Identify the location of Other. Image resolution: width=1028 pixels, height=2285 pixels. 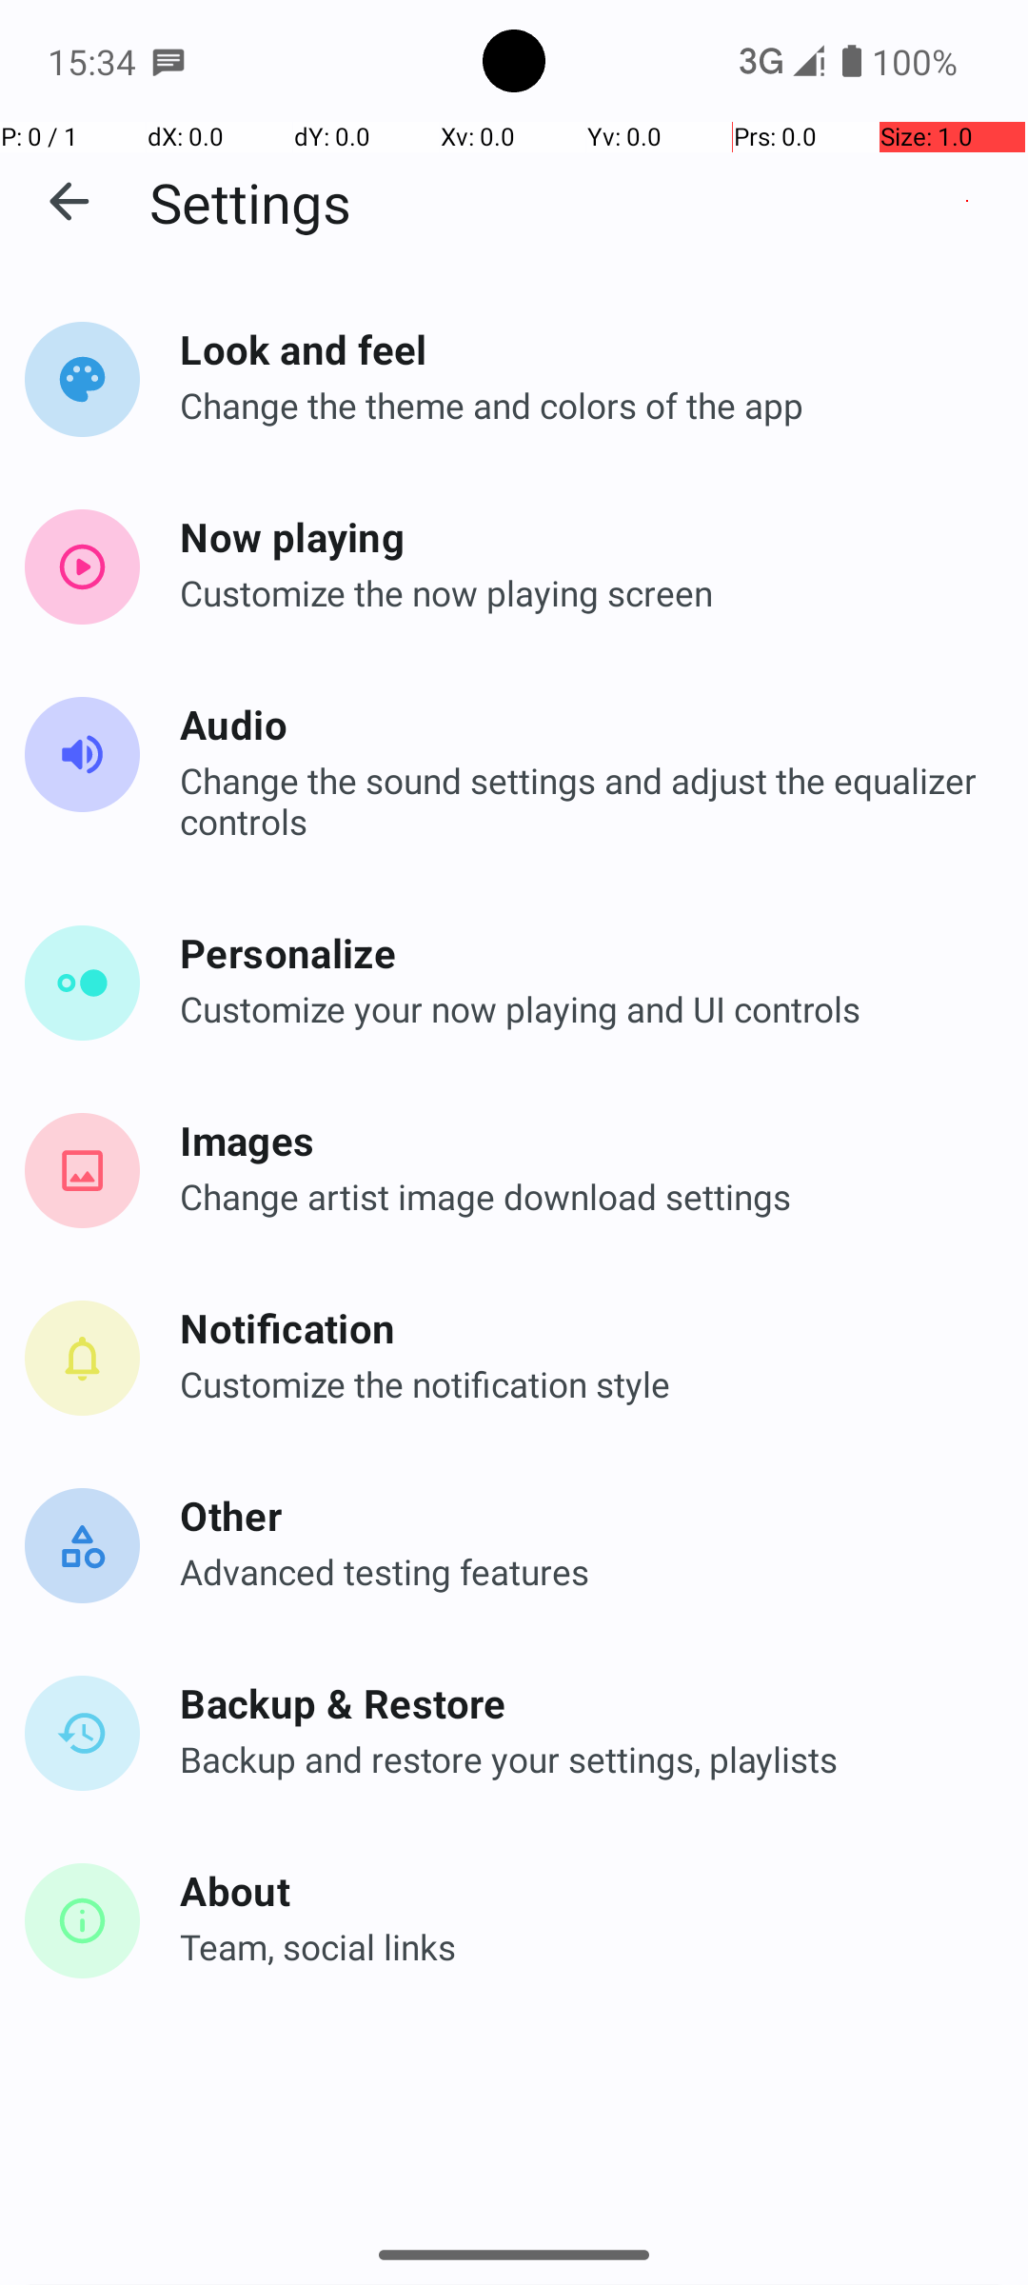
(582, 1516).